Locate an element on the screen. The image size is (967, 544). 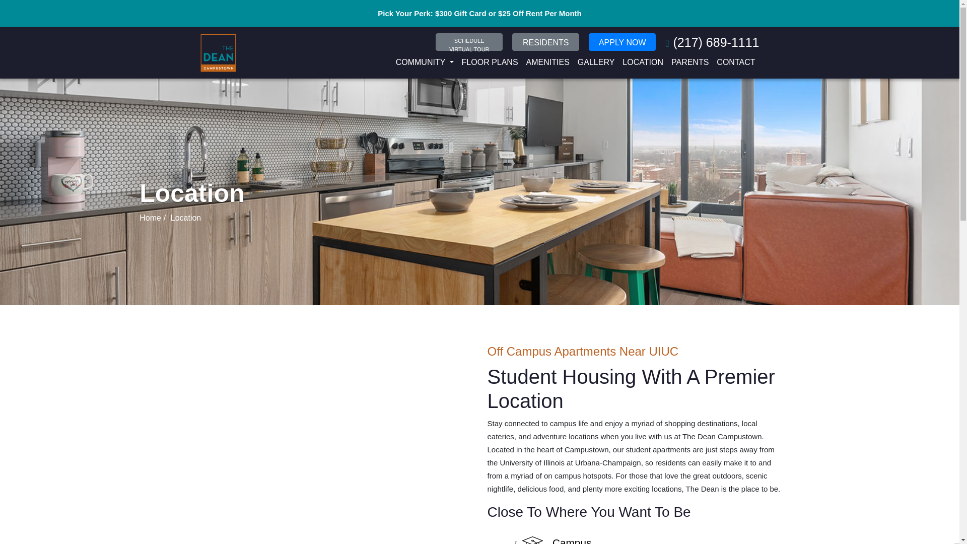
Home is located at coordinates (424, 62).